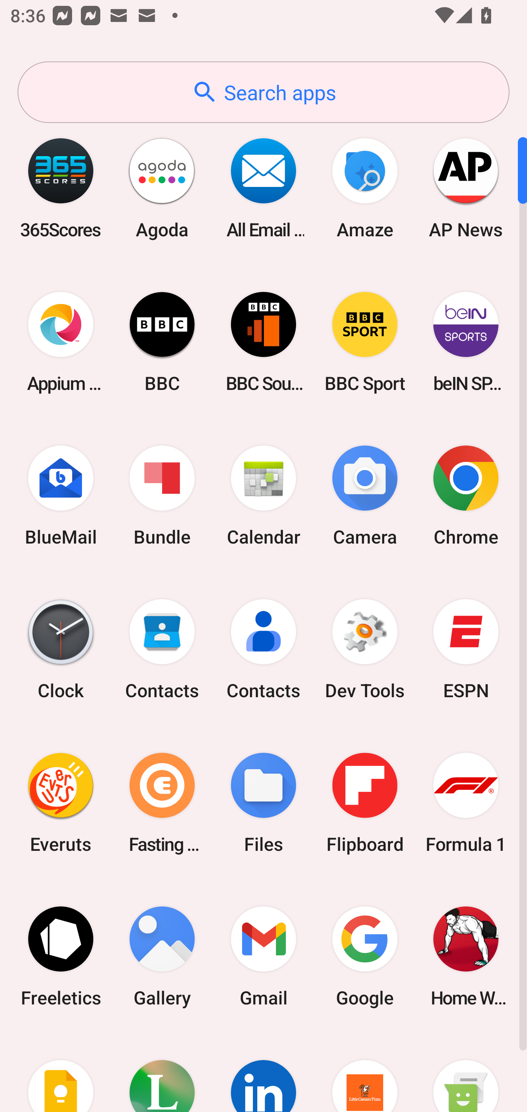 Image resolution: width=527 pixels, height=1112 pixels. Describe the element at coordinates (162, 188) in the screenshot. I see `Agoda` at that location.